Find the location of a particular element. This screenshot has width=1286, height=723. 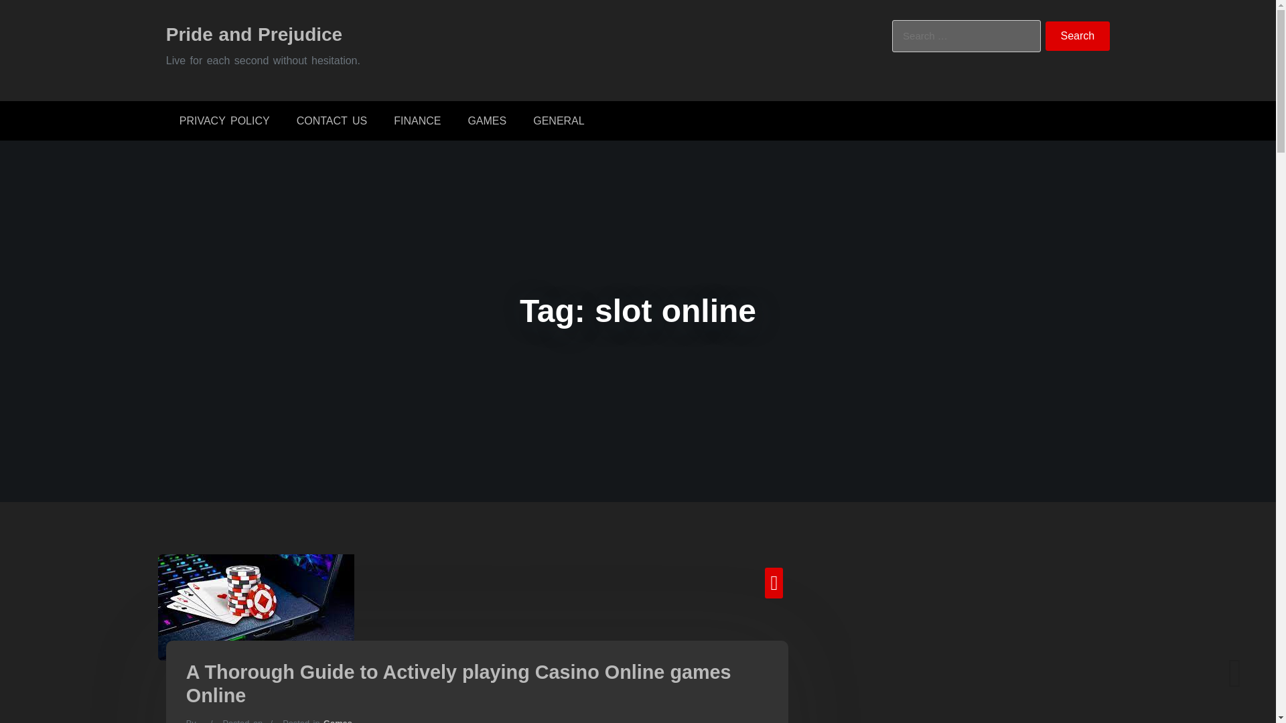

Pride and Prejudice is located at coordinates (253, 33).